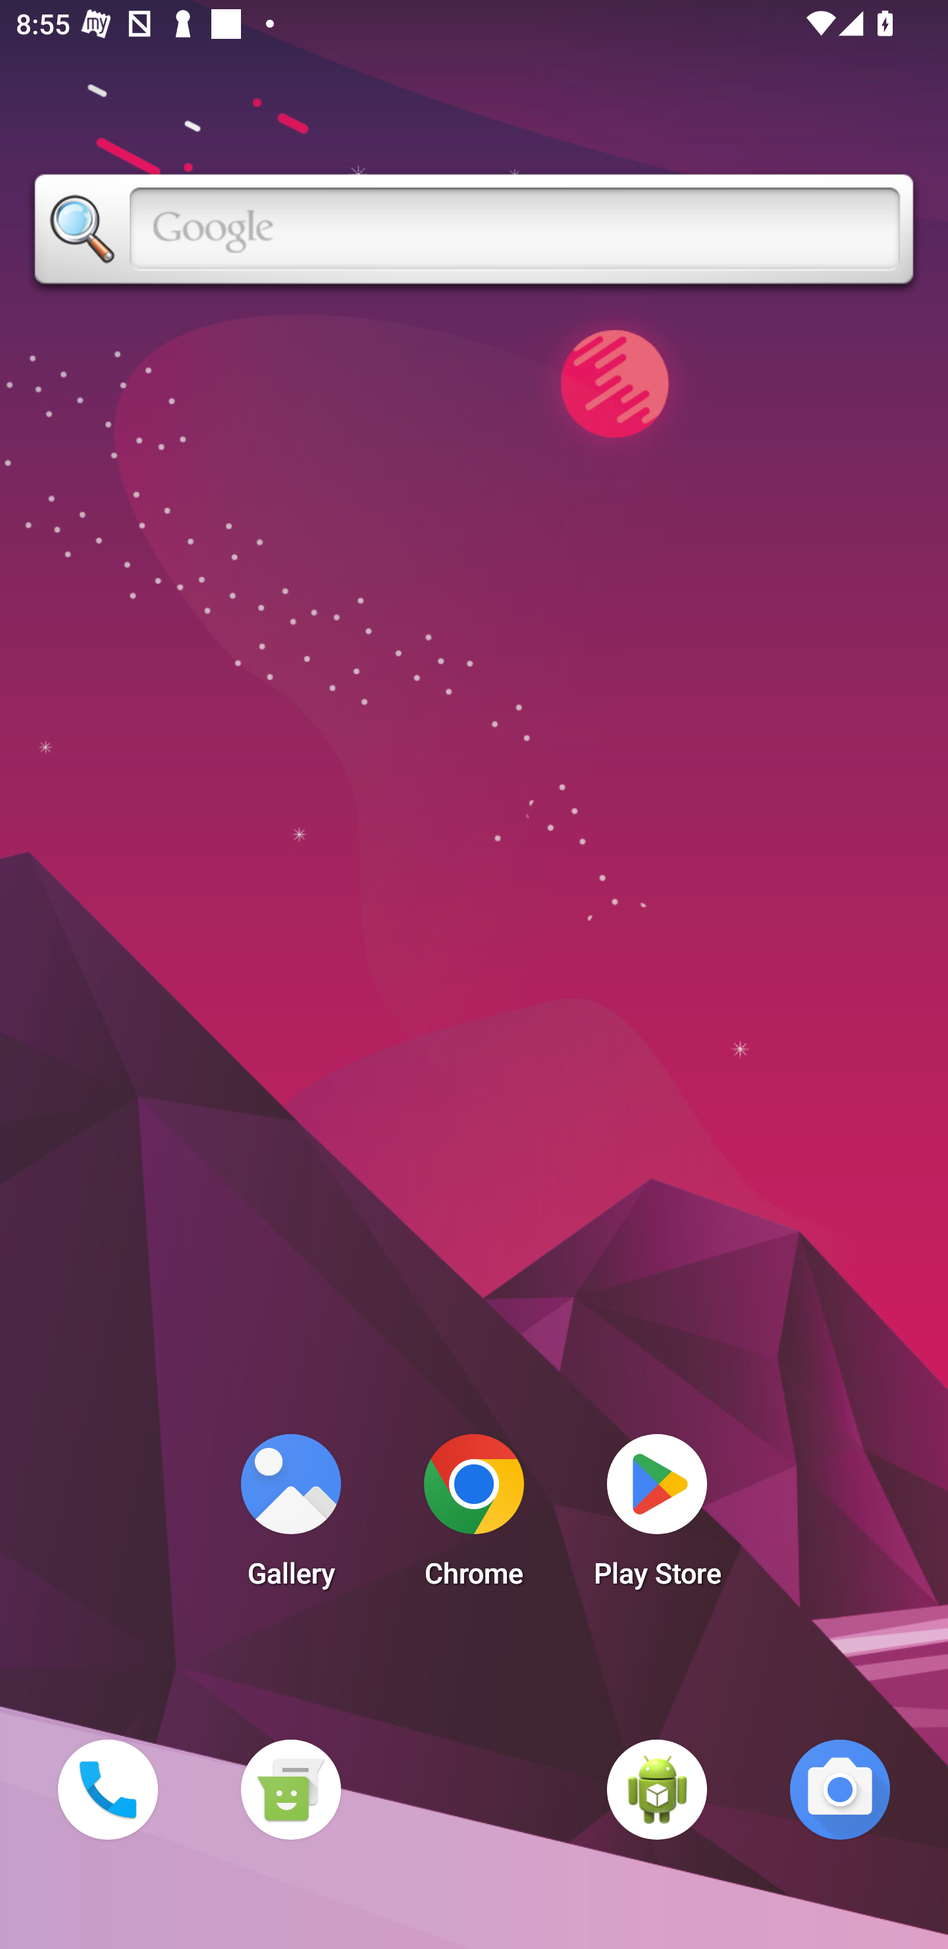 This screenshot has width=948, height=1949. I want to click on Play Store, so click(657, 1517).